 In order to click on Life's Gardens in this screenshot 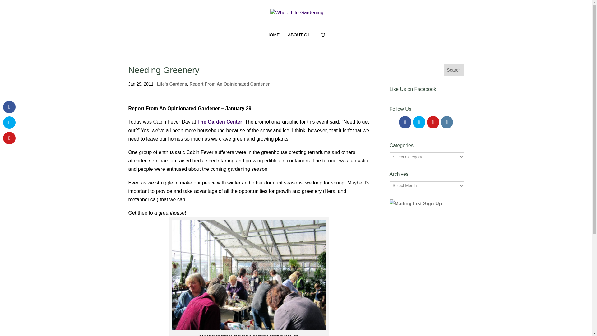, I will do `click(172, 84)`.